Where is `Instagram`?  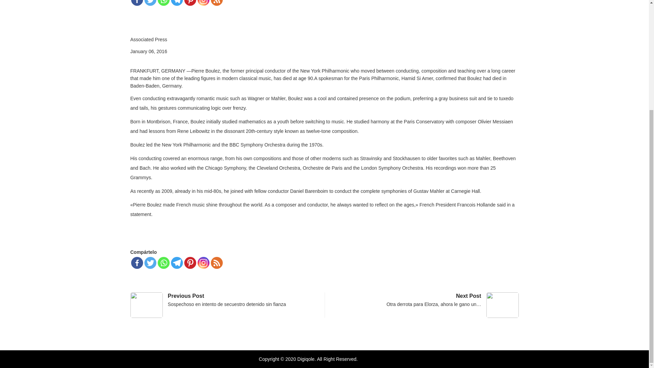 Instagram is located at coordinates (203, 3).